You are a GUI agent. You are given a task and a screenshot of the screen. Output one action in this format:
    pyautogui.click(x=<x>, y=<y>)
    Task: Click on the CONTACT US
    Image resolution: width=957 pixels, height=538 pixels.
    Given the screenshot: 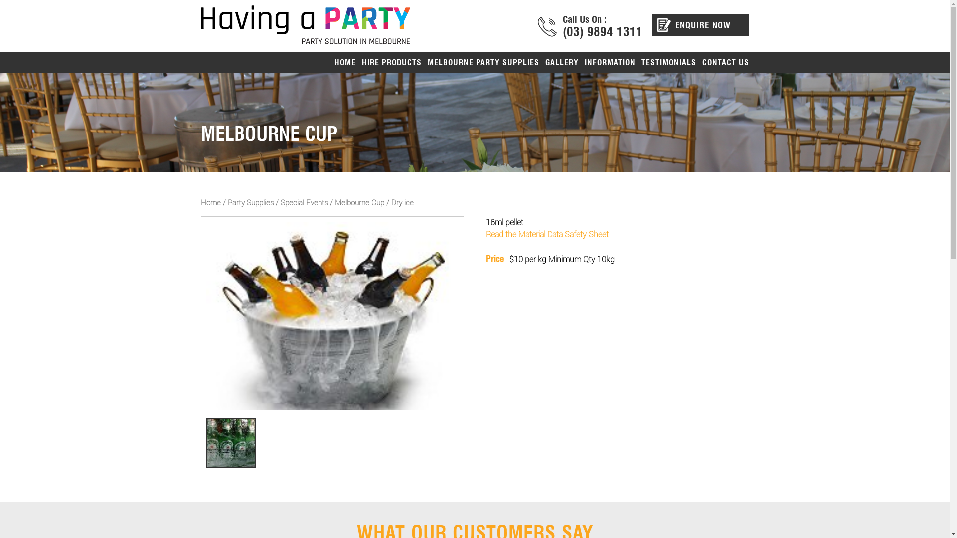 What is the action you would take?
    pyautogui.click(x=724, y=63)
    